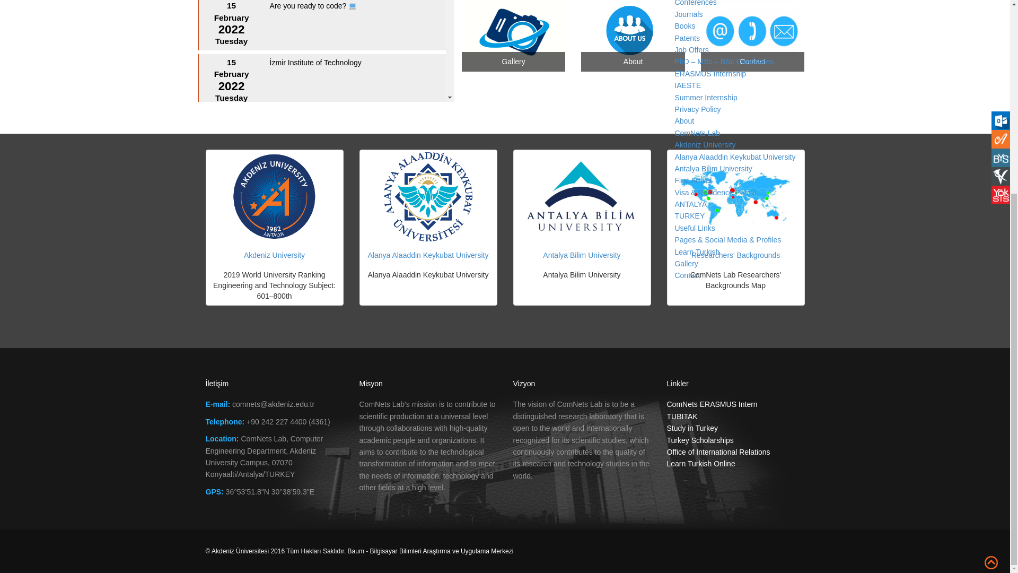 The image size is (1018, 573). I want to click on ERASMUS Internship, so click(710, 73).